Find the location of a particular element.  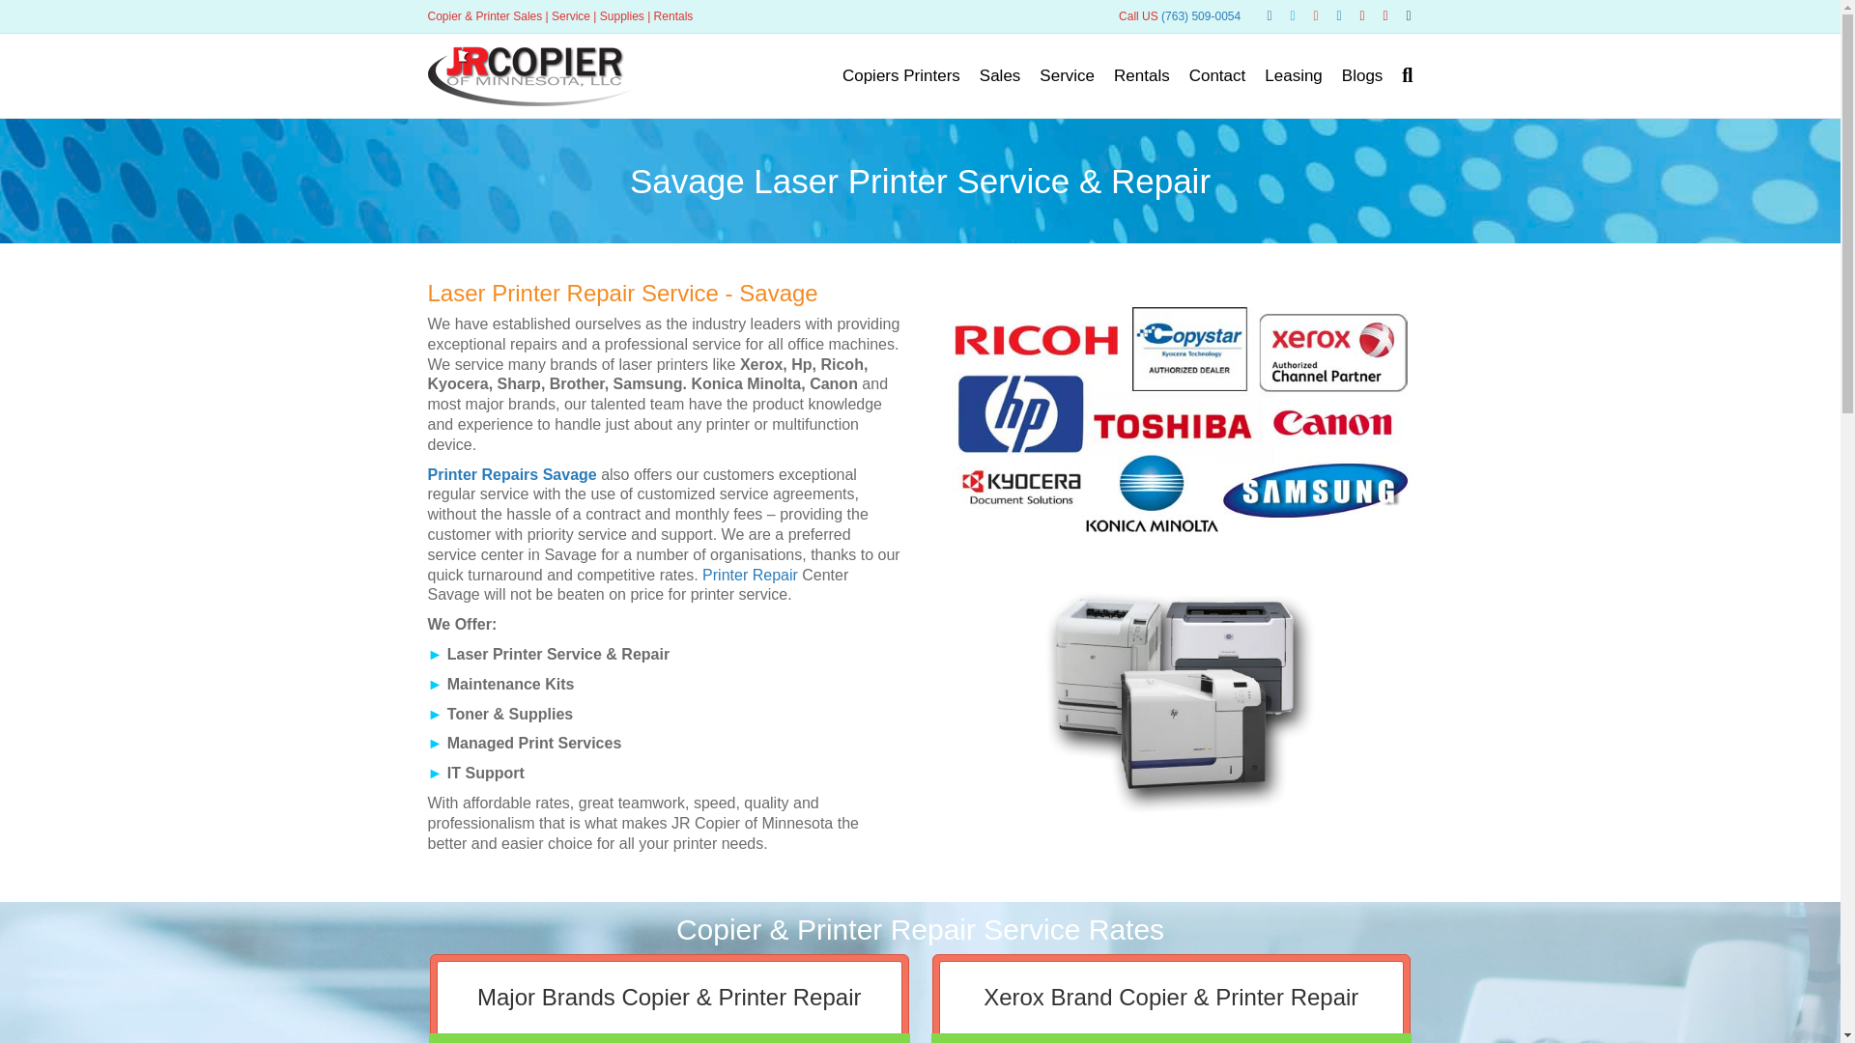

laser printer repair service is located at coordinates (1176, 698).